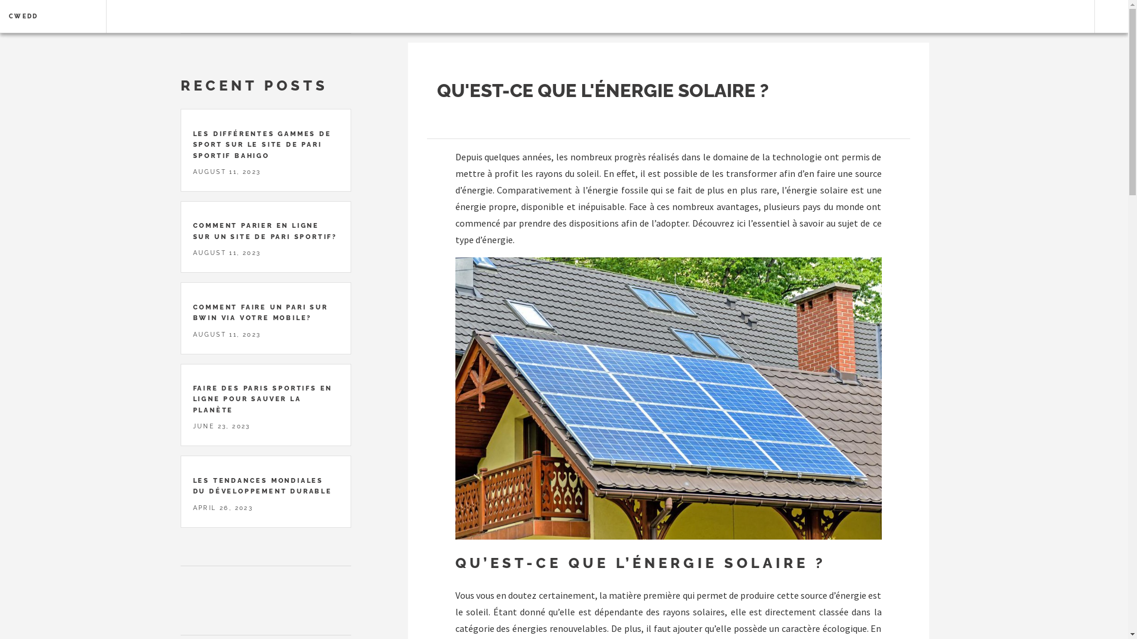 This screenshot has width=1137, height=639. What do you see at coordinates (261, 312) in the screenshot?
I see `COMMENT FAIRE UN PARI SUR BWIN VIA VOTRE MOBILE?` at bounding box center [261, 312].